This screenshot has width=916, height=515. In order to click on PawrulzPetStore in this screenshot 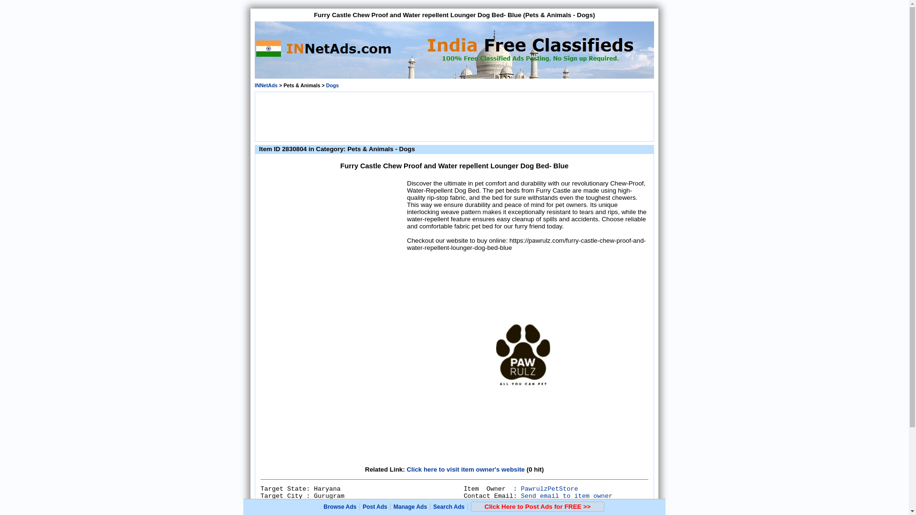, I will do `click(550, 489)`.